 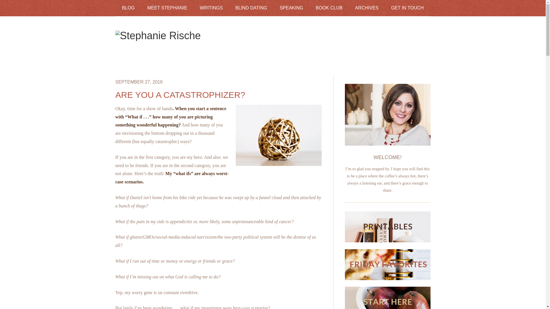 What do you see at coordinates (329, 8) in the screenshot?
I see `BOOK CLUB` at bounding box center [329, 8].